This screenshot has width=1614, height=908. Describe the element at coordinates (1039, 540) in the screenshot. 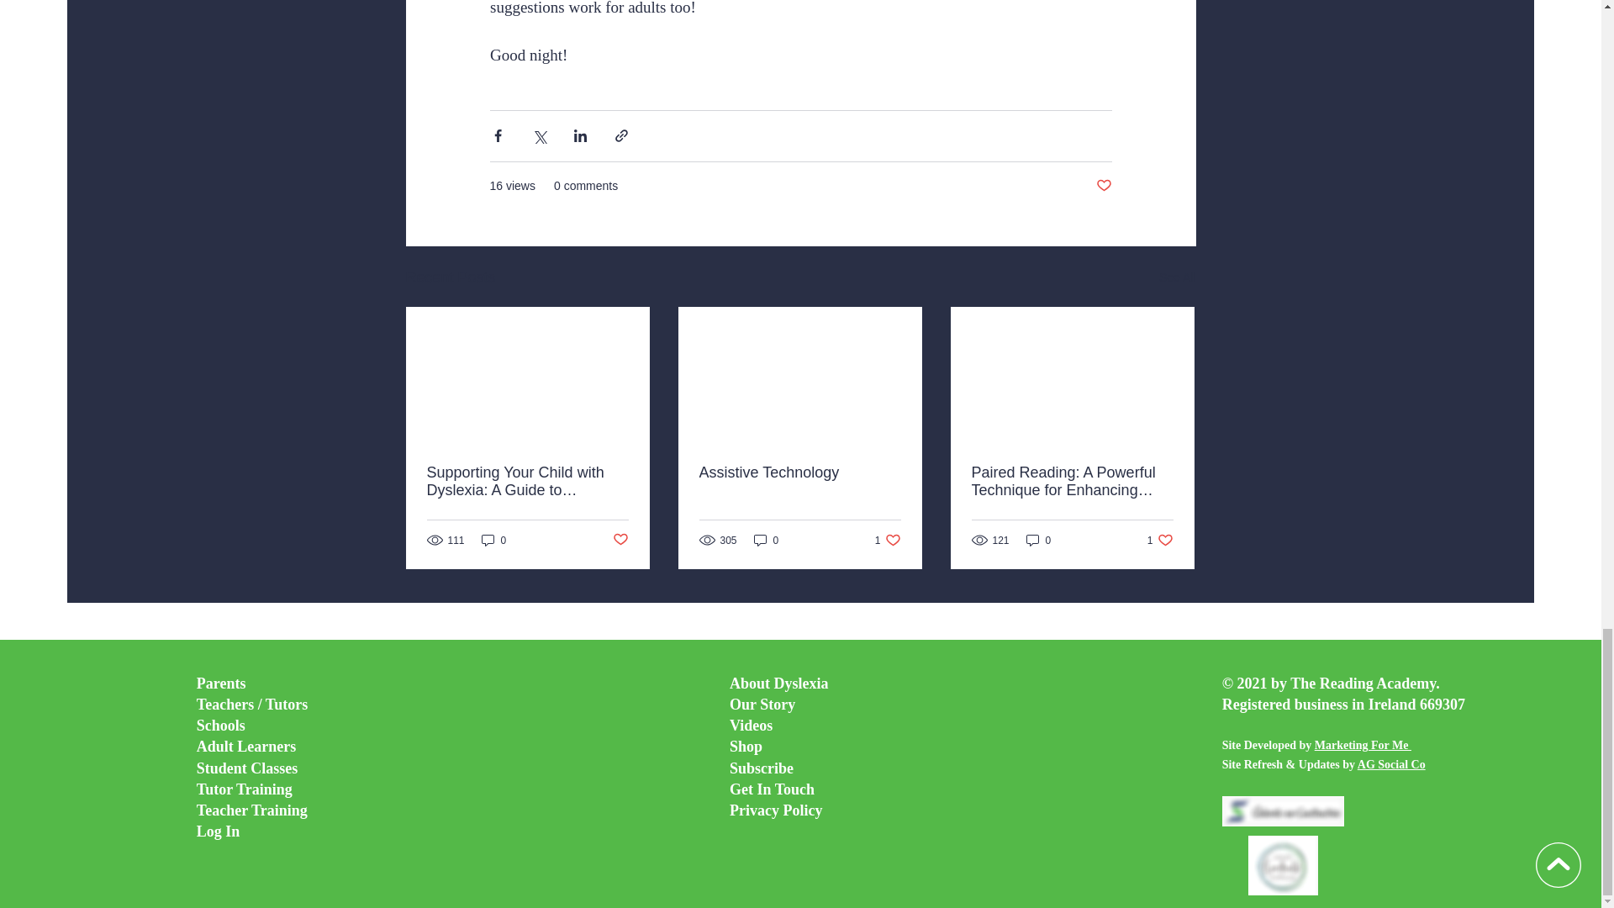

I see `Assistive Technology` at that location.